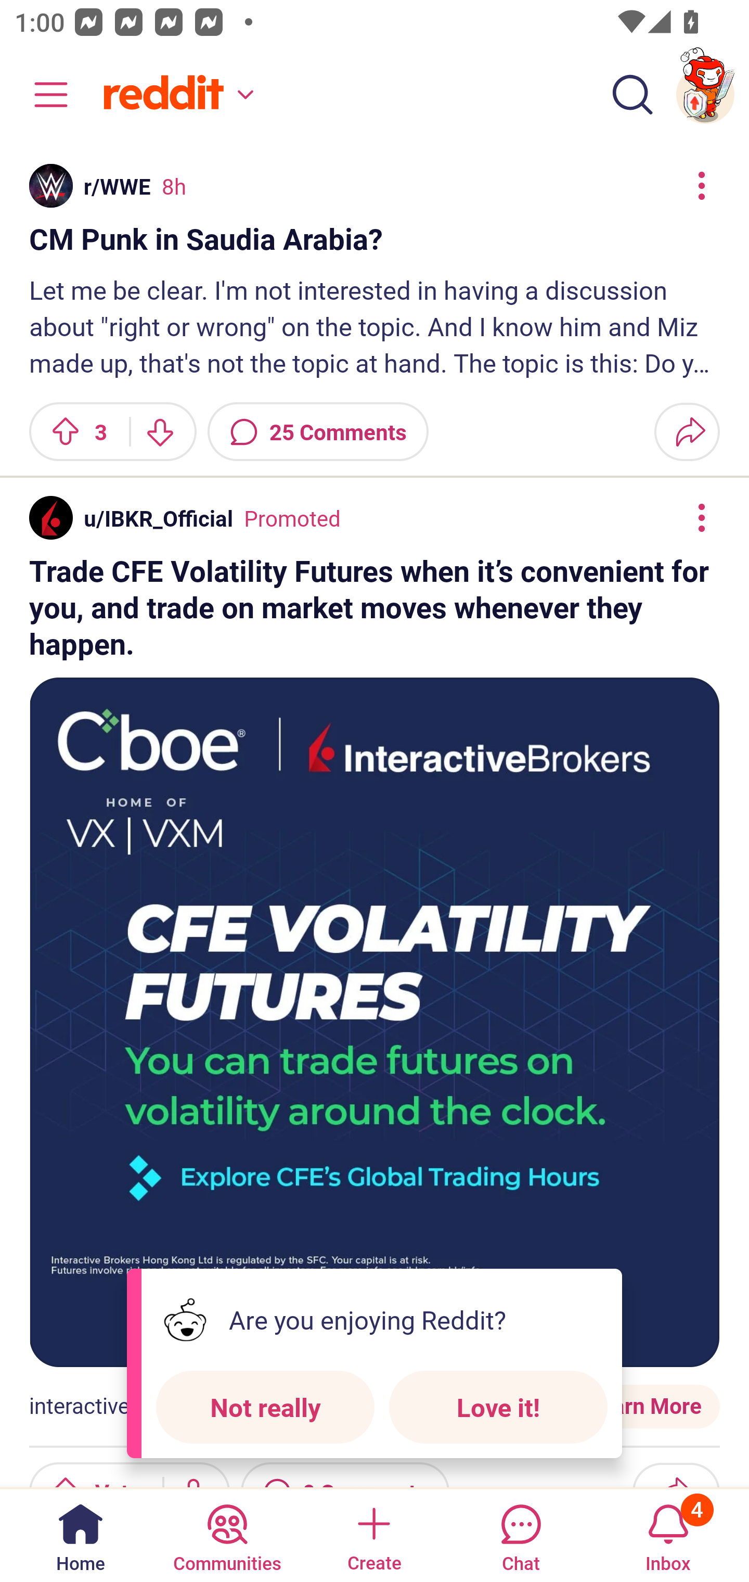 The height and width of the screenshot is (1582, 749). Describe the element at coordinates (705, 95) in the screenshot. I see `TestAppium002 account` at that location.